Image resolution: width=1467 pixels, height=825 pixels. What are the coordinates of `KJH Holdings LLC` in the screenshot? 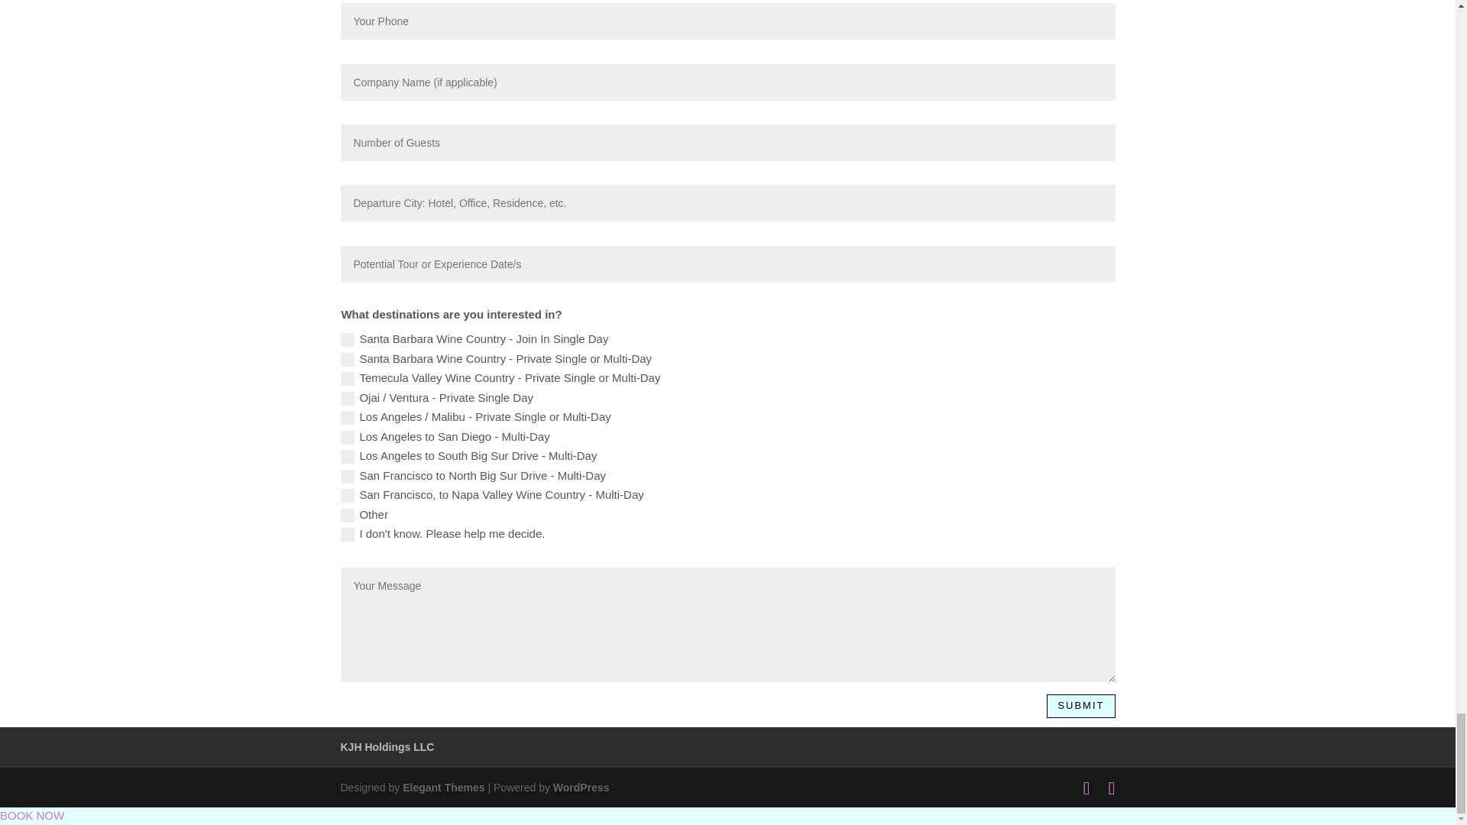 It's located at (387, 747).